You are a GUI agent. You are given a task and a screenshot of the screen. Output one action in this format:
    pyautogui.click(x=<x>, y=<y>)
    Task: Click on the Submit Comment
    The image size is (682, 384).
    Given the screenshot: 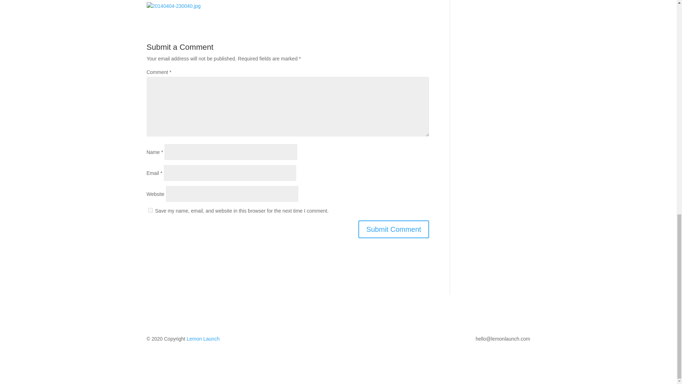 What is the action you would take?
    pyautogui.click(x=394, y=229)
    